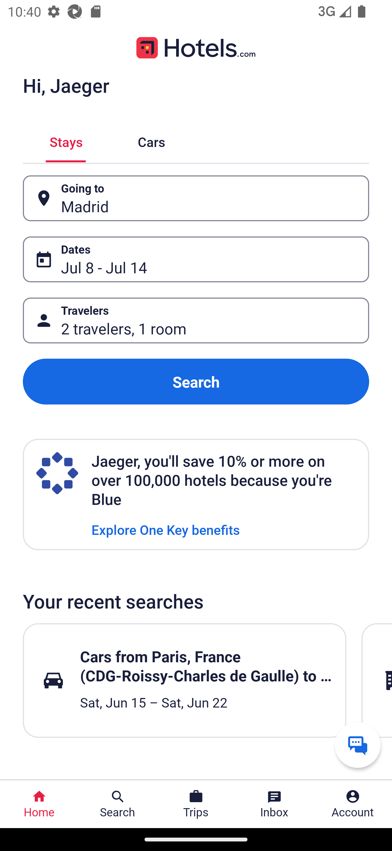 This screenshot has width=392, height=851. I want to click on Search Search Button, so click(118, 804).